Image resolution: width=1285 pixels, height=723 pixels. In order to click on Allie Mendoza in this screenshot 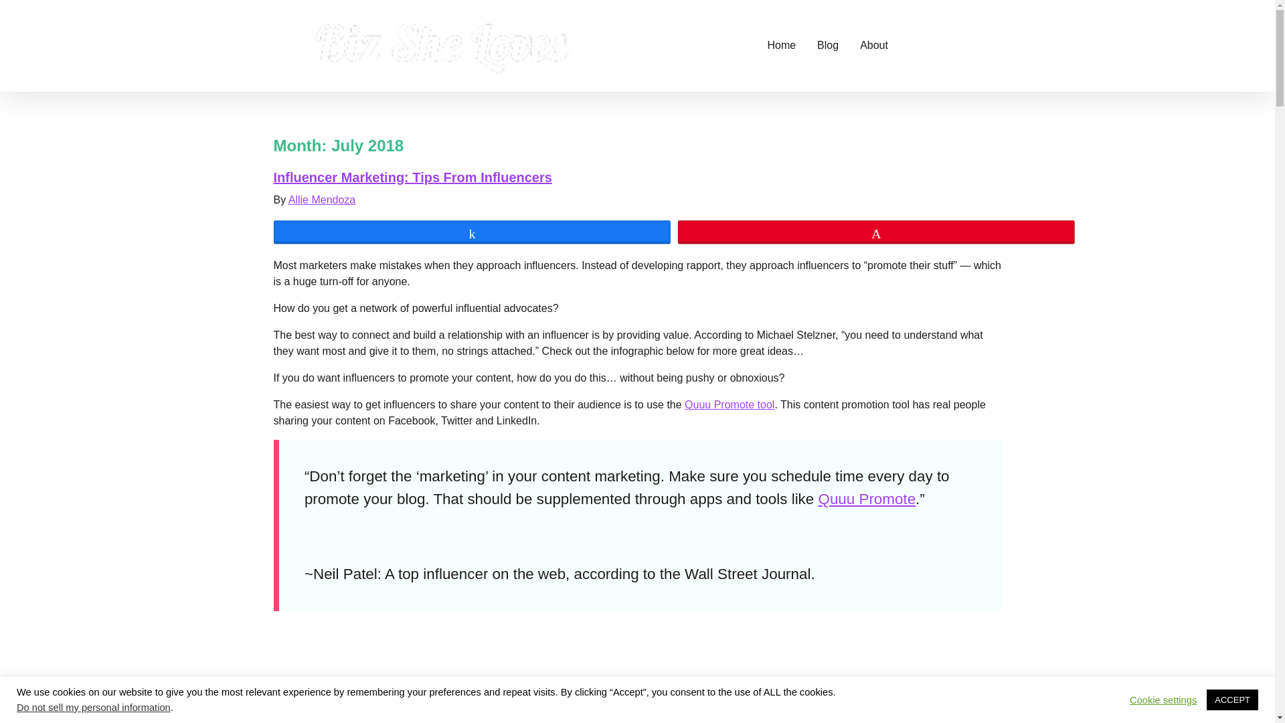, I will do `click(321, 199)`.